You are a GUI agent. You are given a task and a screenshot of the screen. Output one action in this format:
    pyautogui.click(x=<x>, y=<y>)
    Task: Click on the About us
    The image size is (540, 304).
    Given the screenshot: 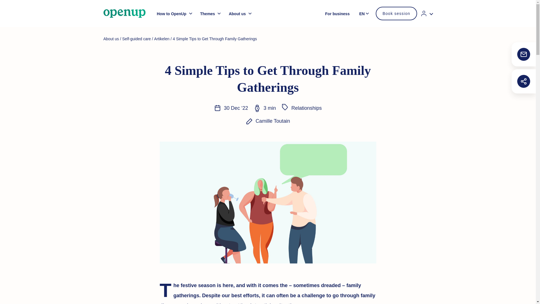 What is the action you would take?
    pyautogui.click(x=239, y=14)
    